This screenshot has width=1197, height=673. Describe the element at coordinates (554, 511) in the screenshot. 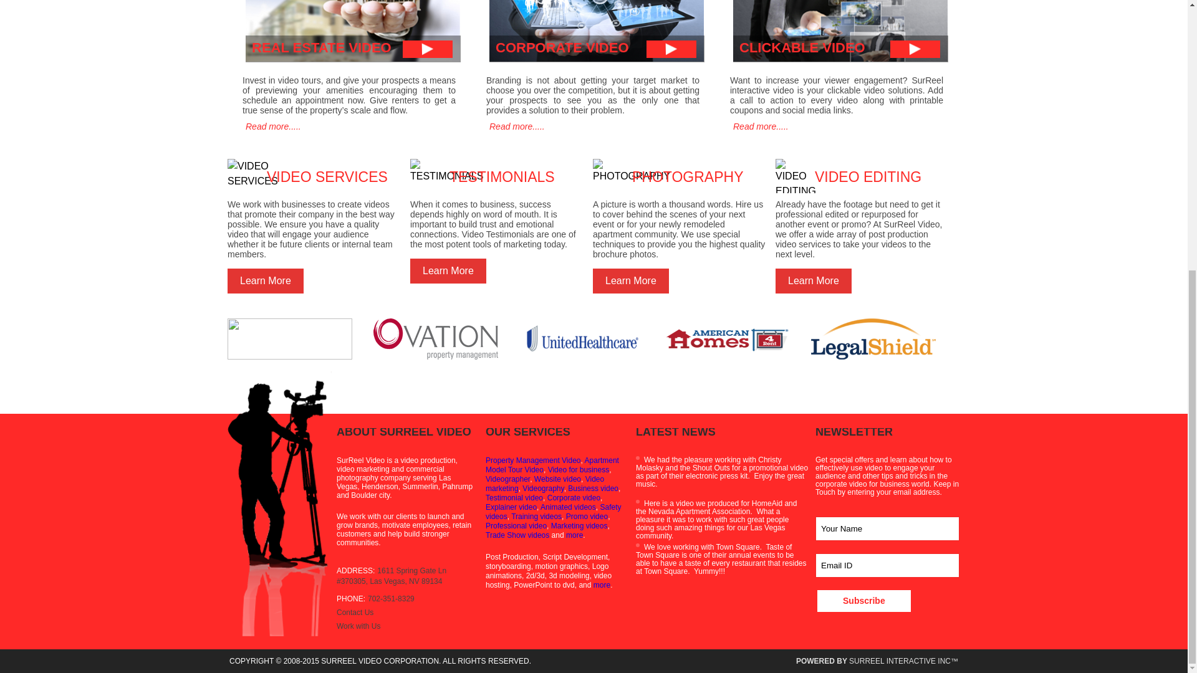

I see `Internal Video` at that location.